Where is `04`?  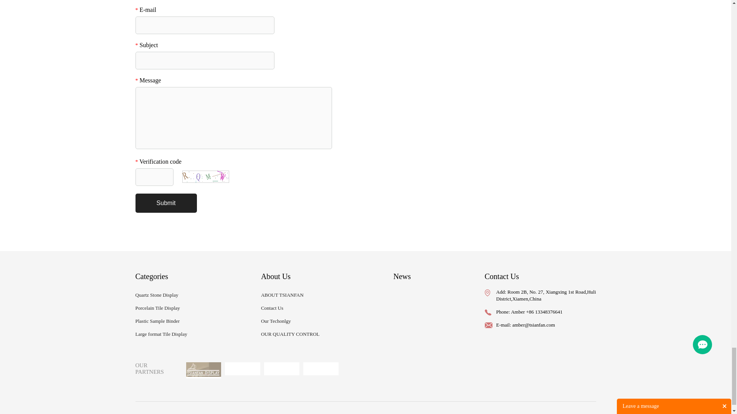
04 is located at coordinates (321, 369).